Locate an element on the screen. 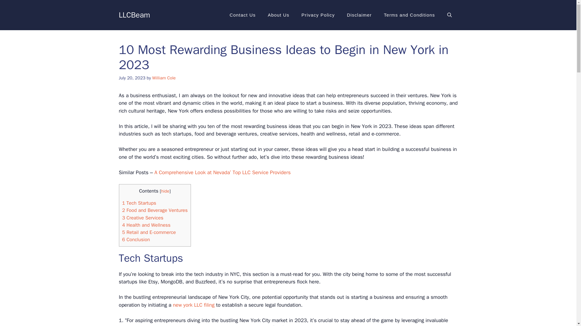 The width and height of the screenshot is (581, 326). William Cole is located at coordinates (164, 78).